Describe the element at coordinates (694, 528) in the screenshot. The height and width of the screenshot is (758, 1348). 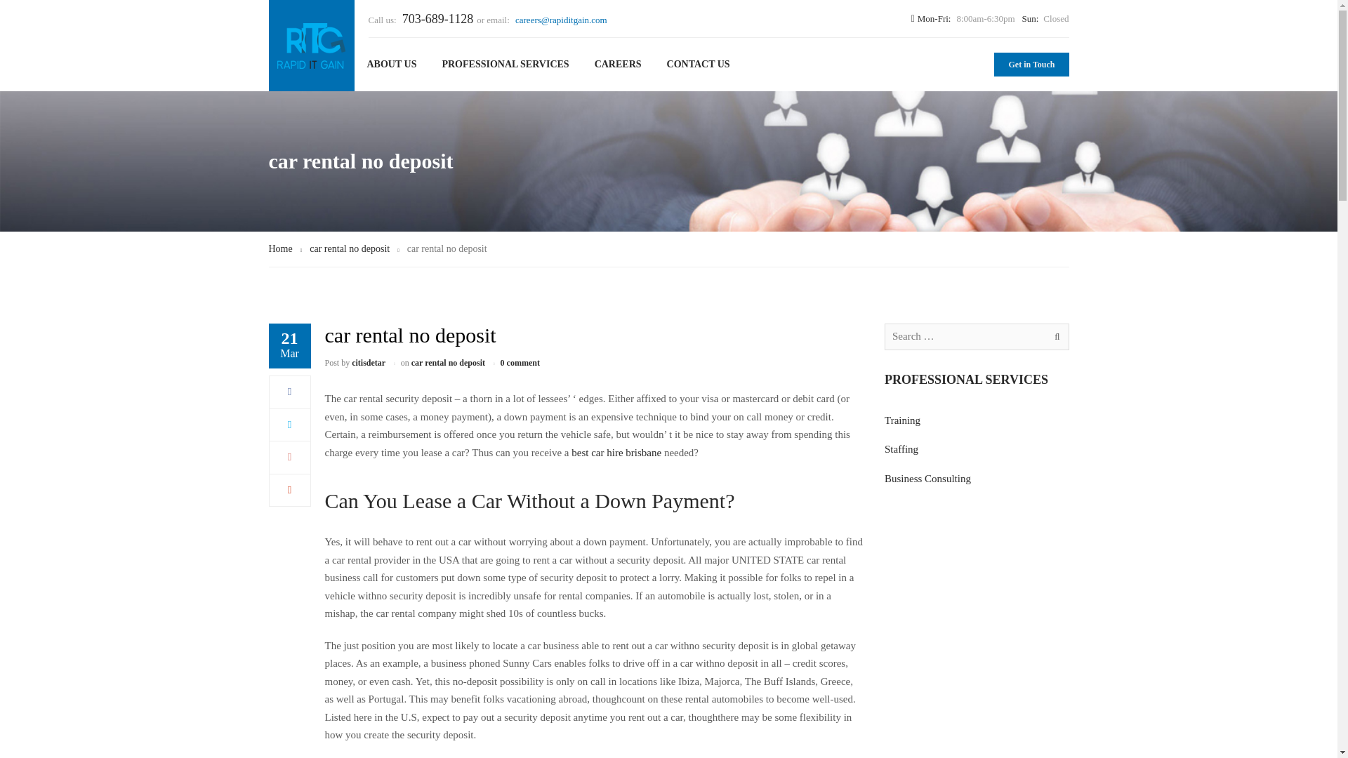
I see `Training` at that location.